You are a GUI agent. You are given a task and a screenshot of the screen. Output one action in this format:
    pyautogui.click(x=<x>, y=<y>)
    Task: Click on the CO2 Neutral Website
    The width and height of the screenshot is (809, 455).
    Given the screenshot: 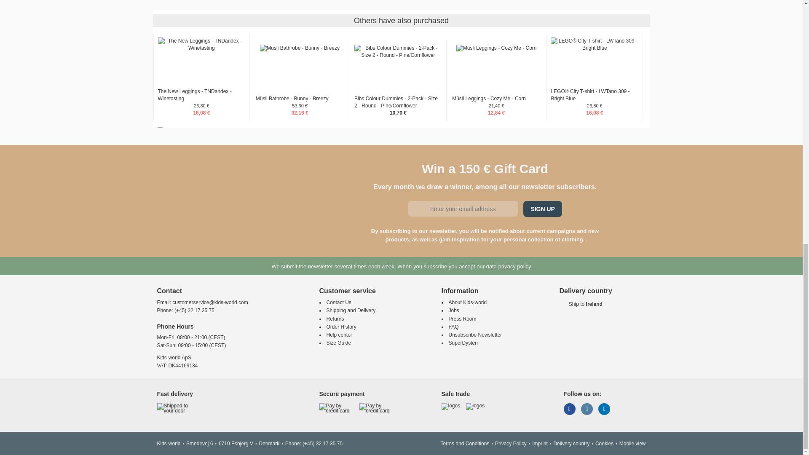 What is the action you would take?
    pyautogui.click(x=475, y=406)
    